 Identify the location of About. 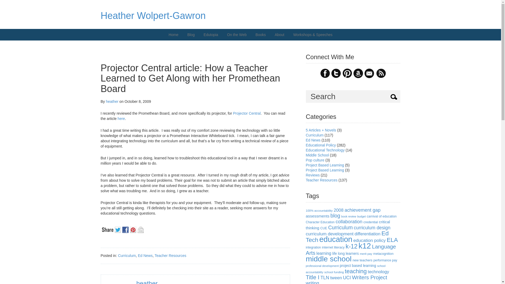
(279, 35).